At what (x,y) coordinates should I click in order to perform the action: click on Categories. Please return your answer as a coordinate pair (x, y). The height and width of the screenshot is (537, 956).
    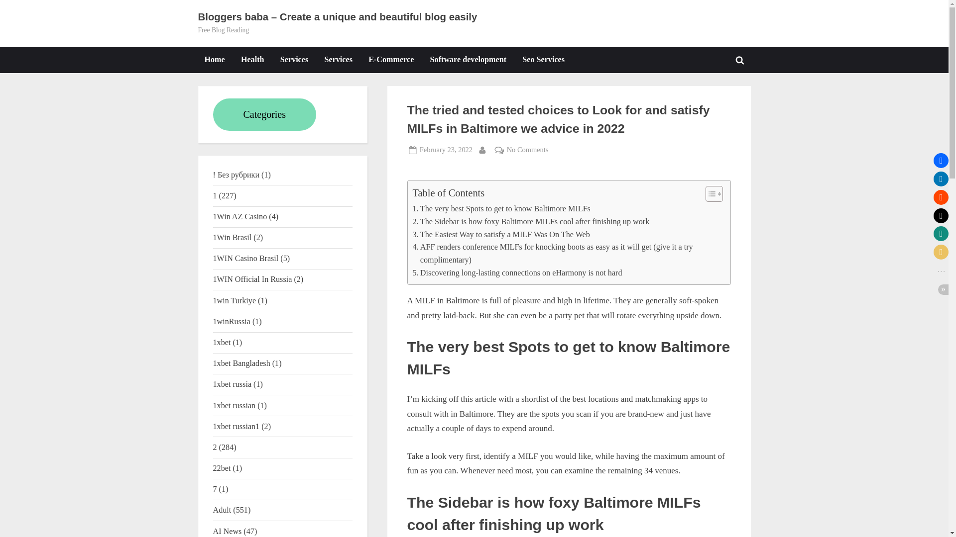
    Looking at the image, I should click on (265, 114).